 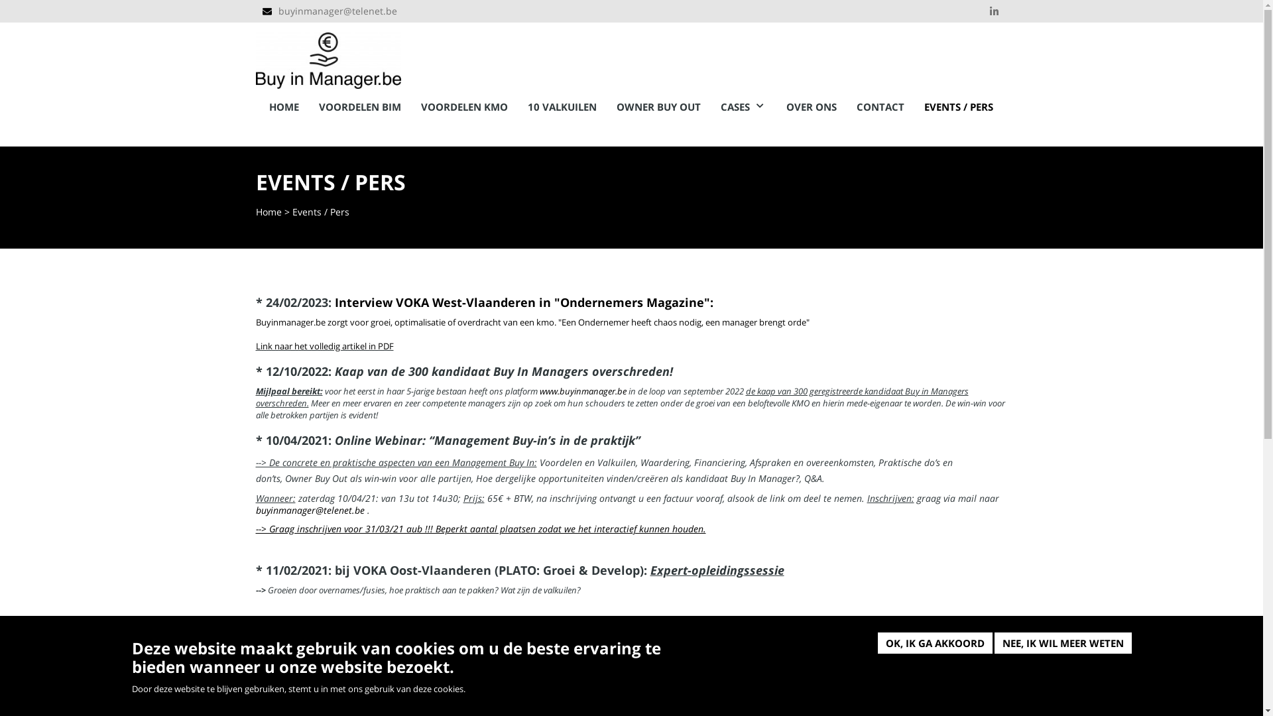 What do you see at coordinates (935, 643) in the screenshot?
I see `OK, IK GA AKKOORD` at bounding box center [935, 643].